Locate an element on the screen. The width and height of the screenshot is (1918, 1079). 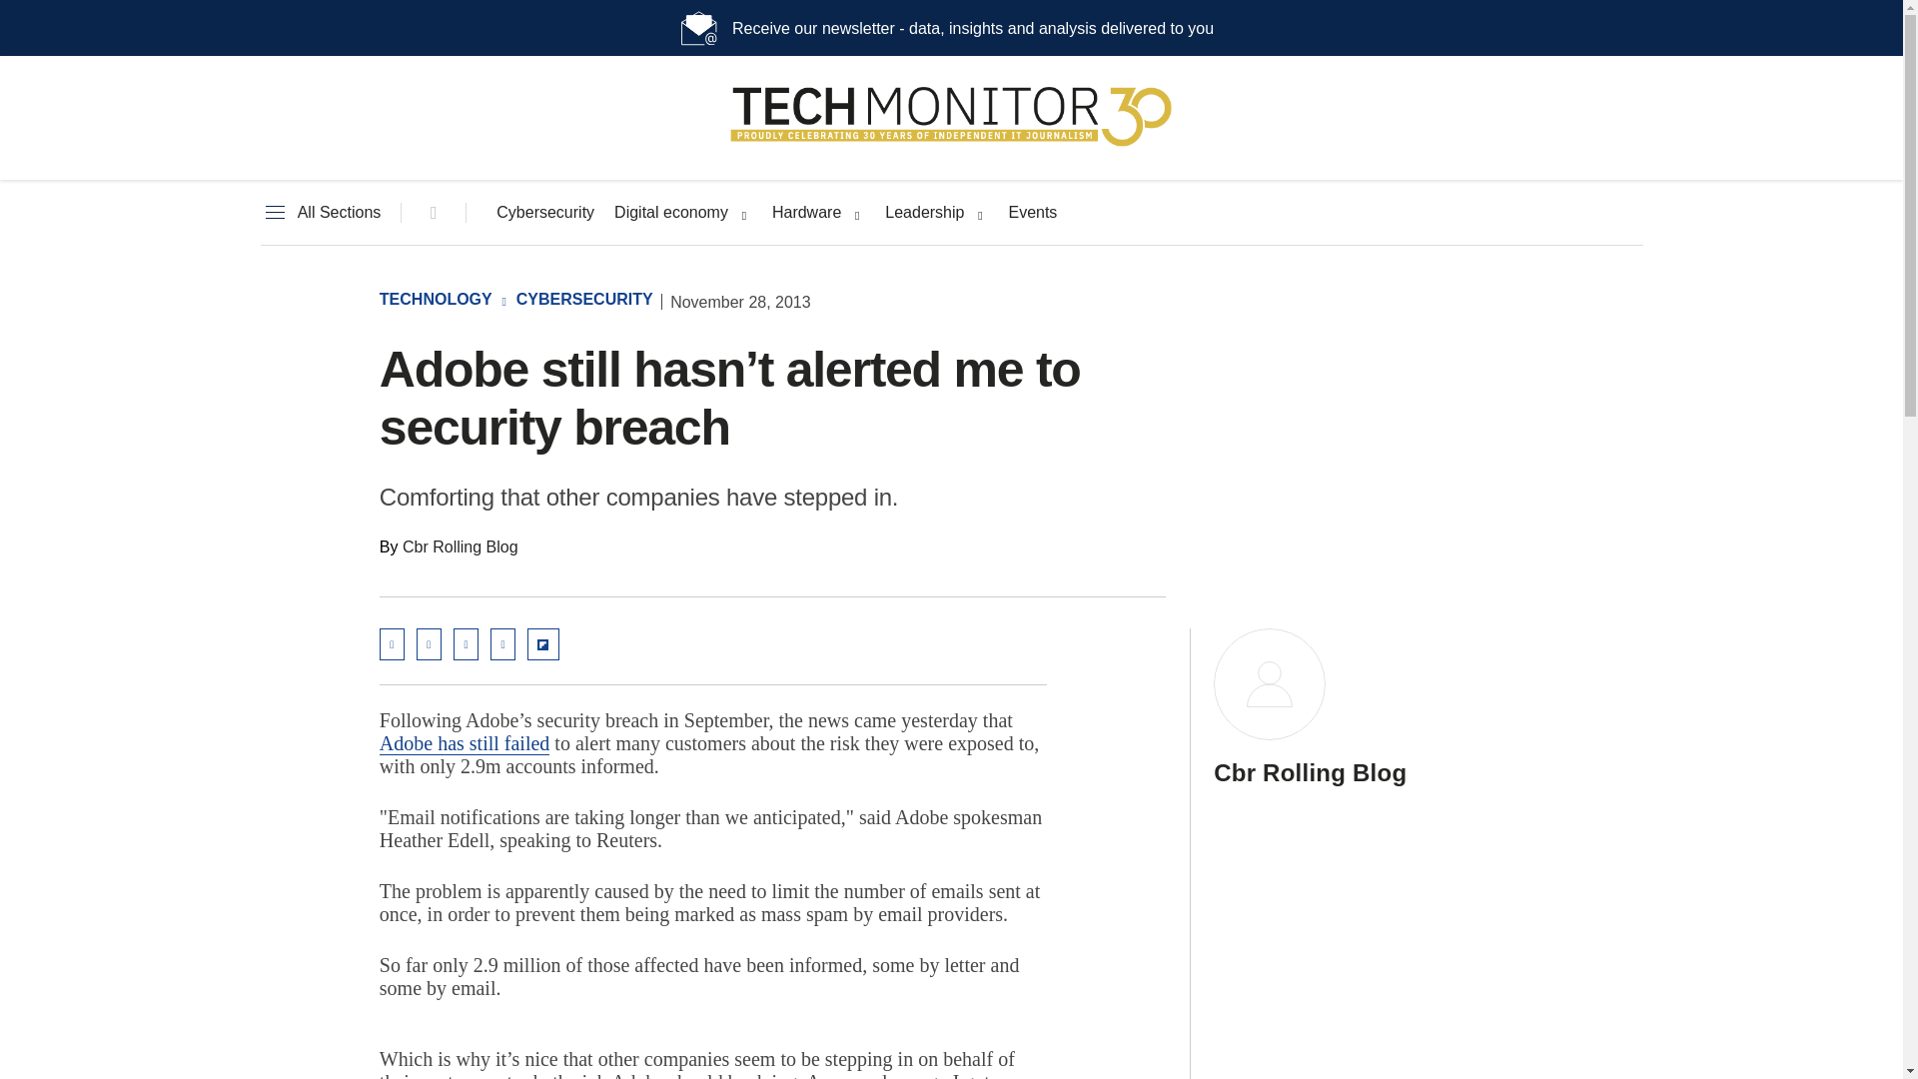
Digital economy is located at coordinates (671, 213).